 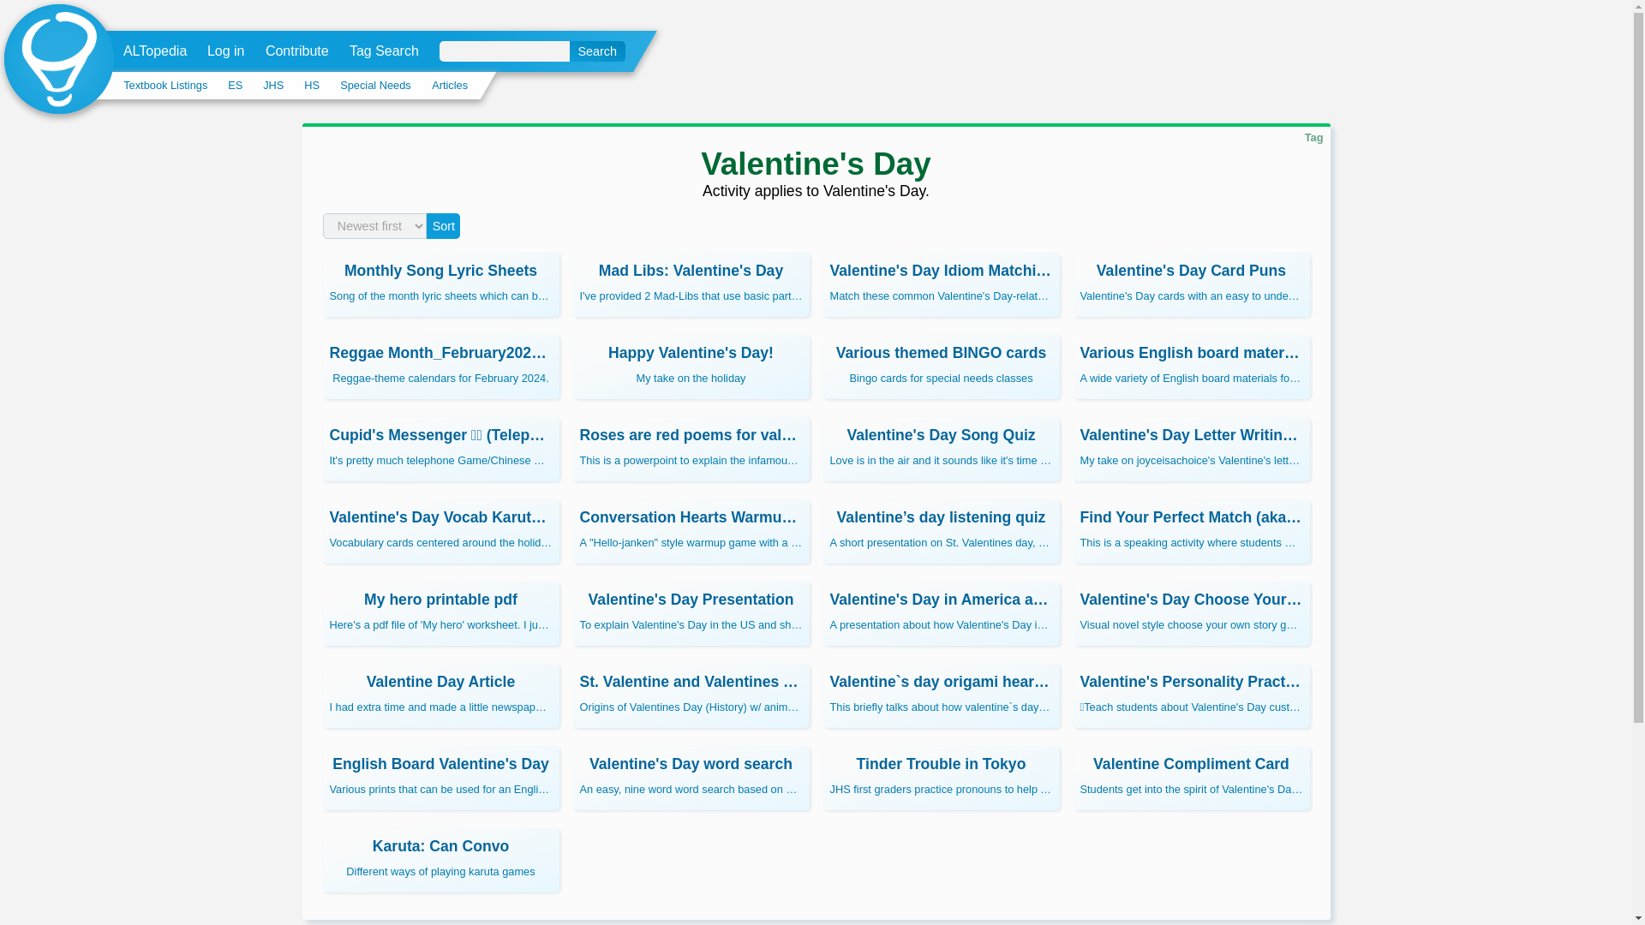 I want to click on Search, so click(x=596, y=51).